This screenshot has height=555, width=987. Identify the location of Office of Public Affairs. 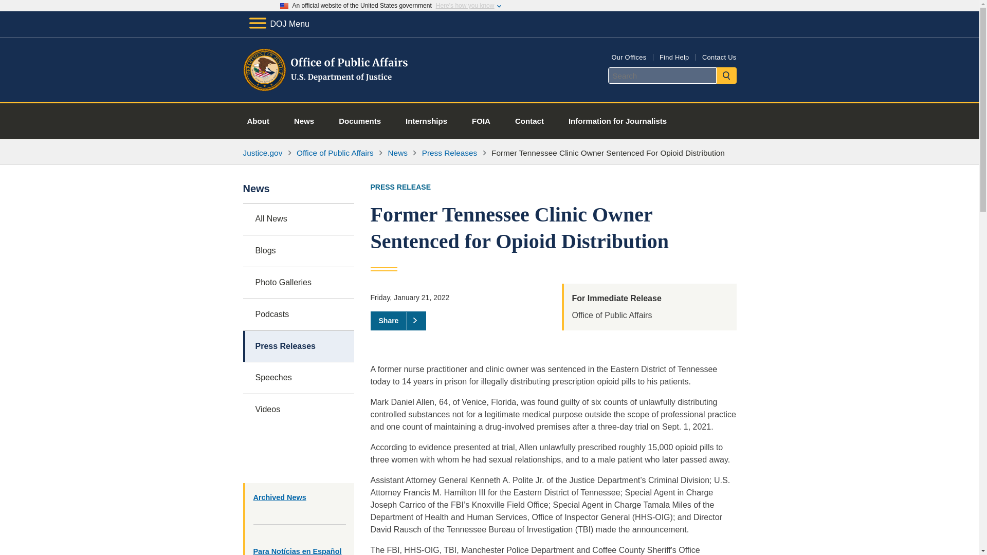
(335, 153).